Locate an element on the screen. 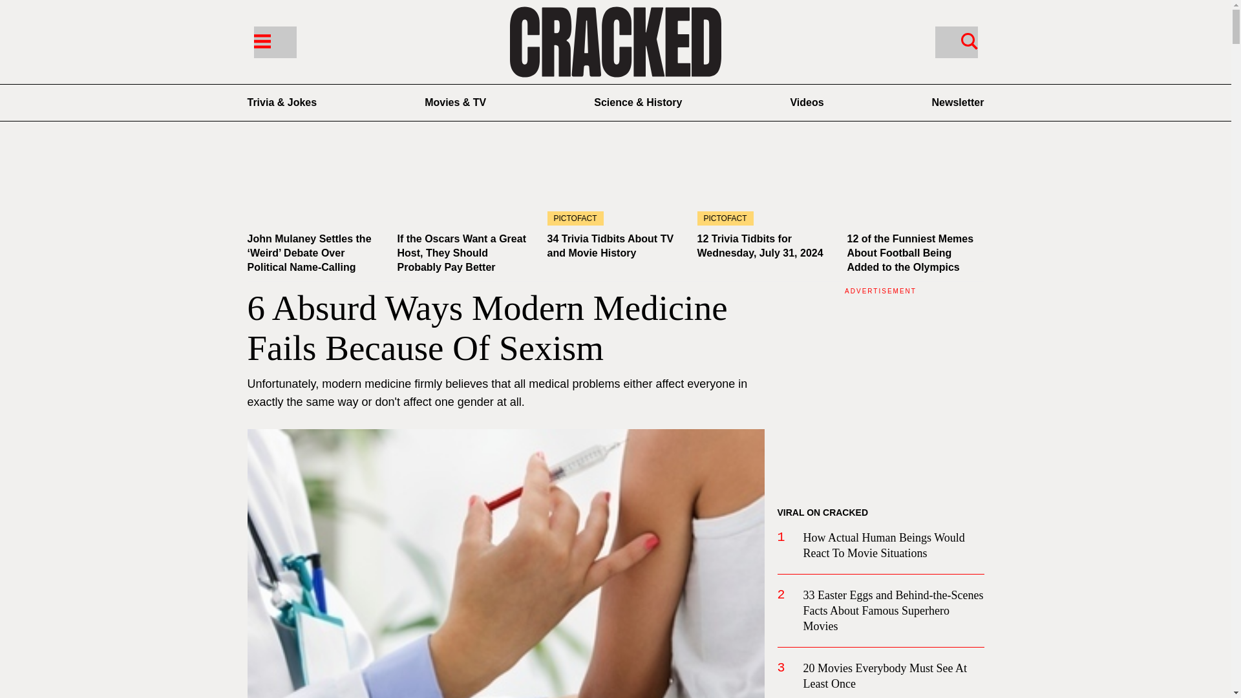 This screenshot has width=1241, height=698. Search is located at coordinates (955, 41).